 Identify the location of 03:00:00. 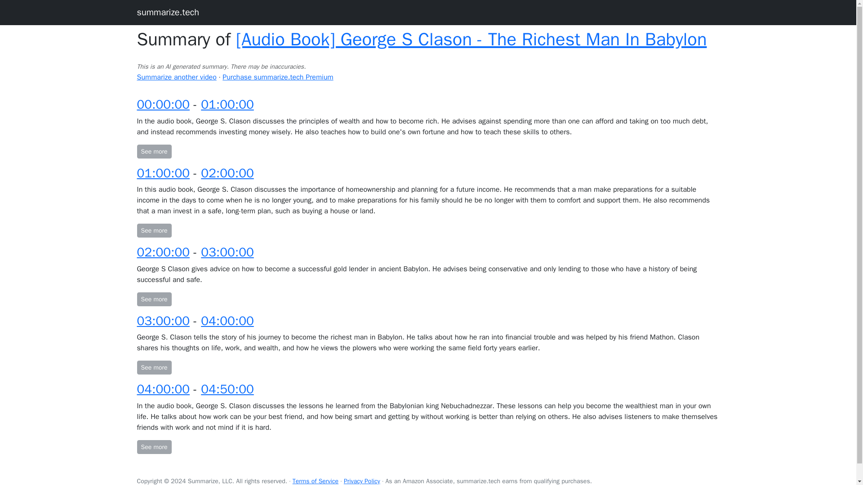
(227, 252).